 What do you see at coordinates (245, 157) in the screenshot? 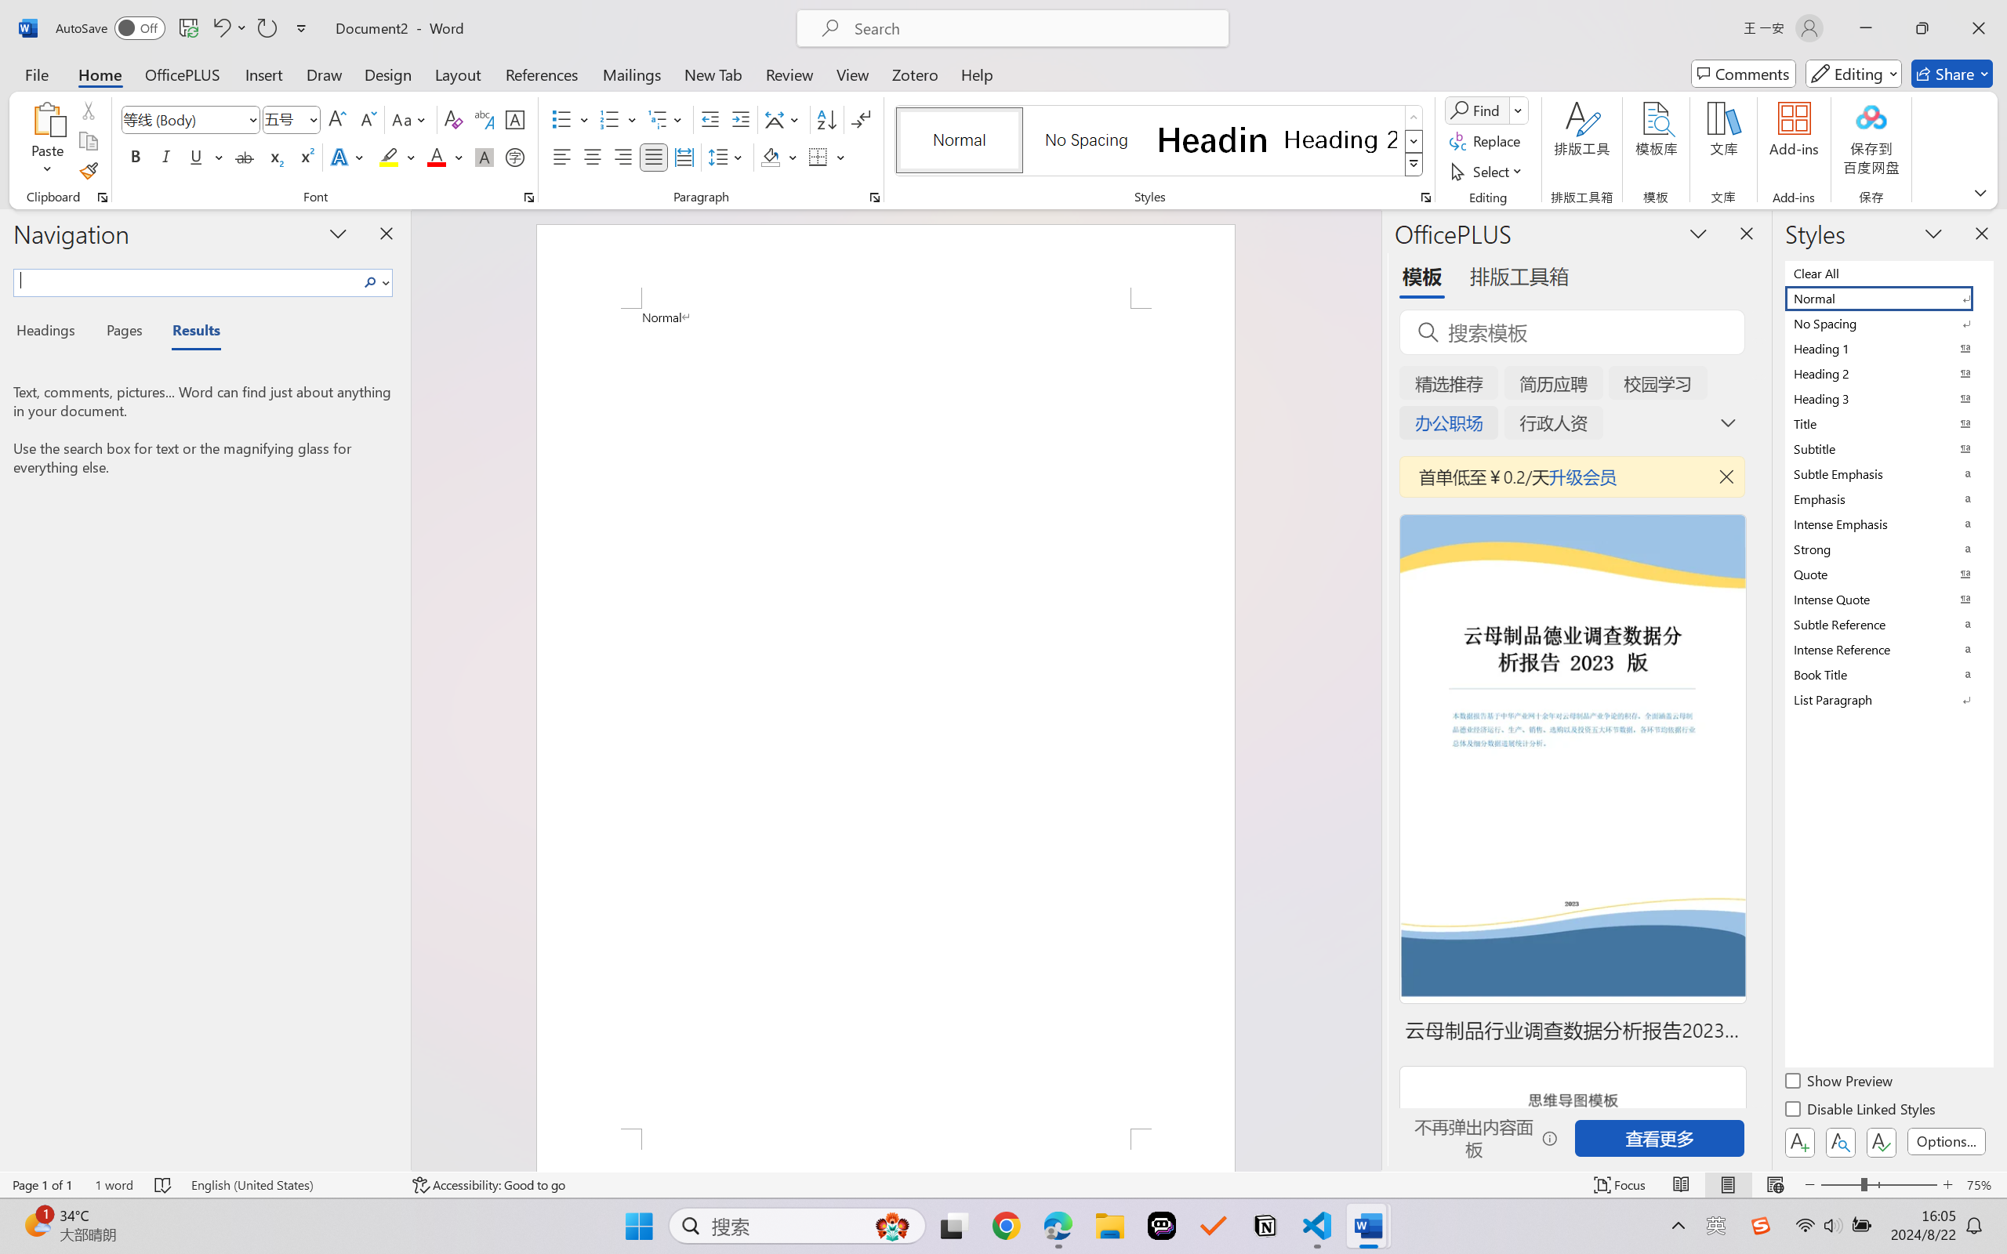
I see `Strikethrough` at bounding box center [245, 157].